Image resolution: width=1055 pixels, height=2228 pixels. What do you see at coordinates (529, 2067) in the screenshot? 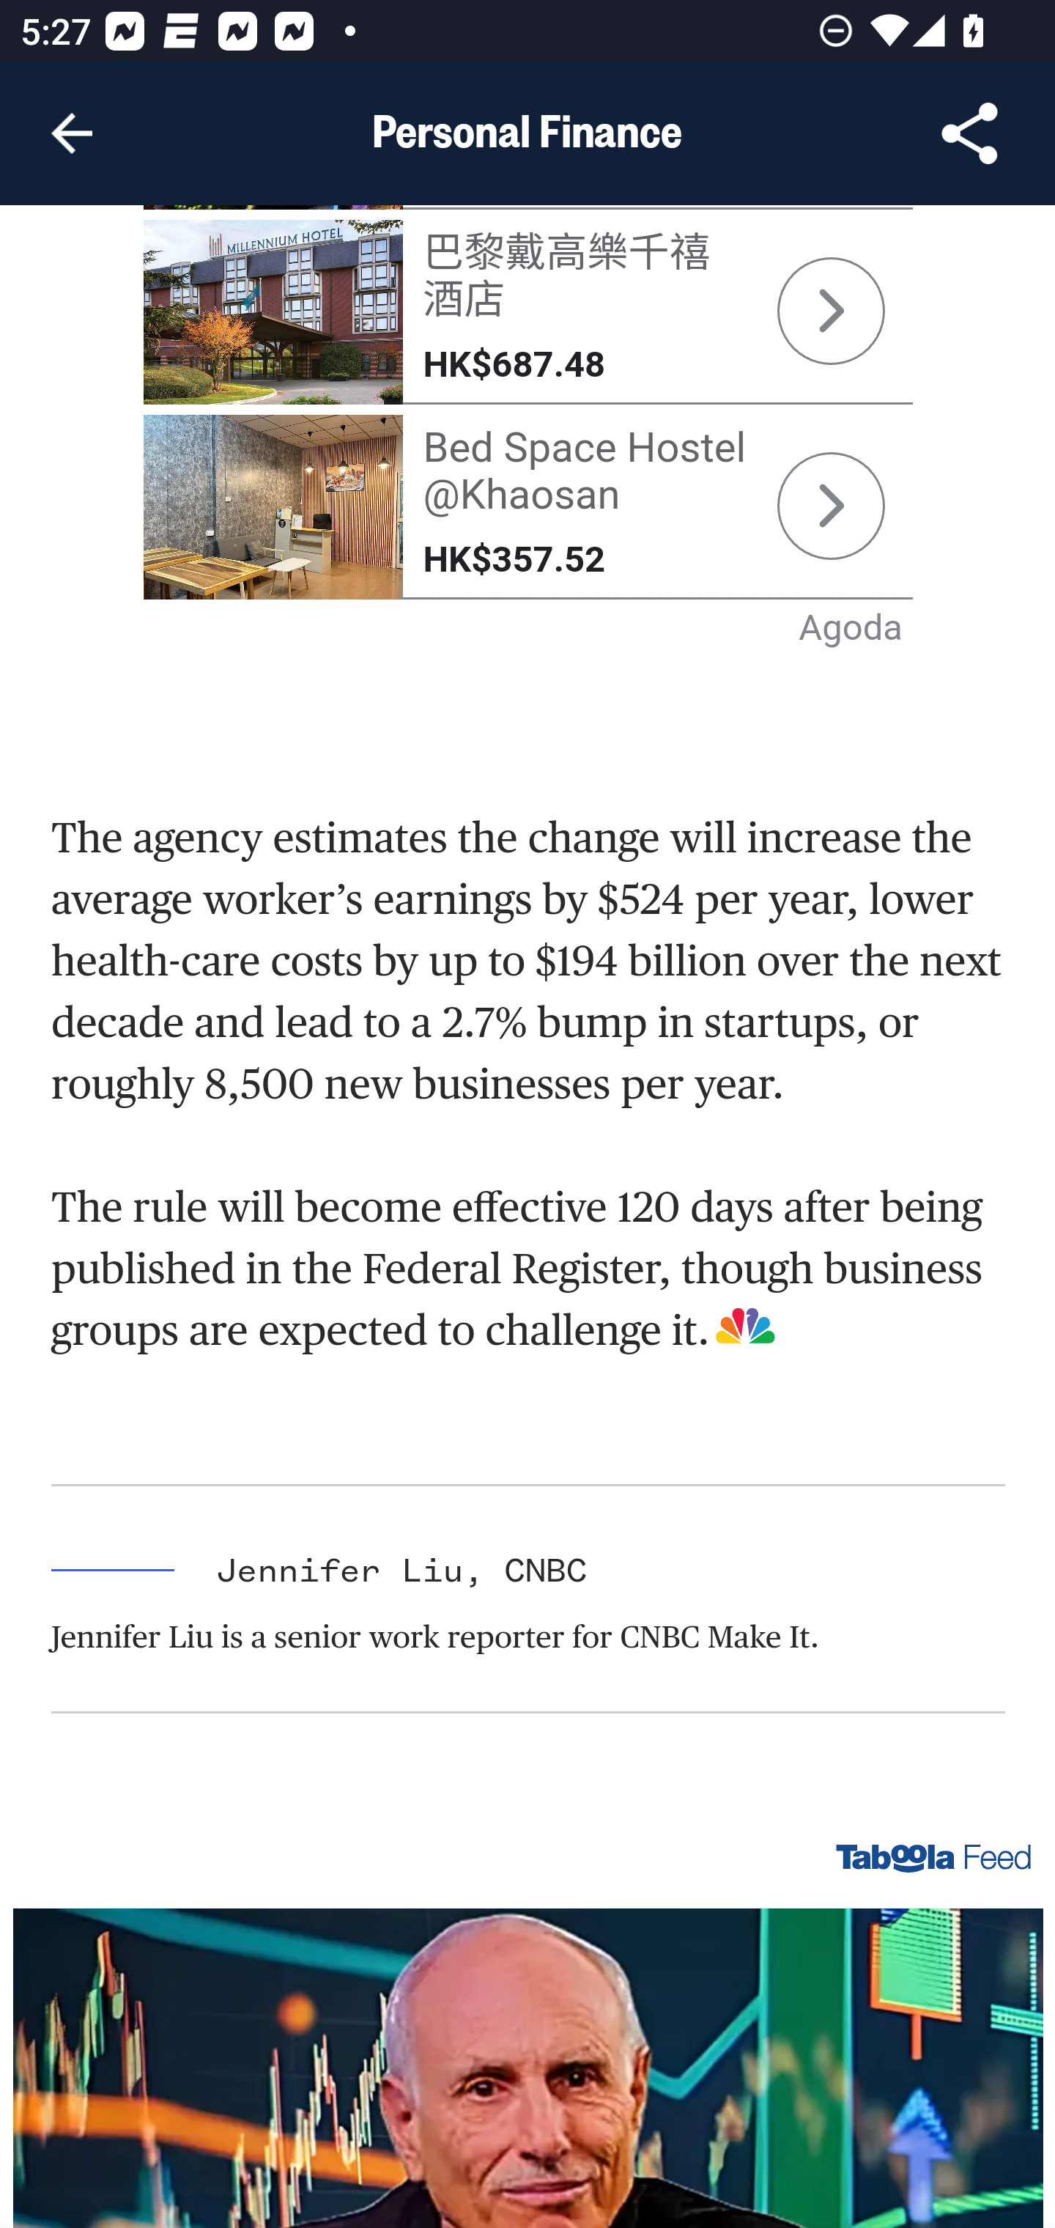
I see `Image for Taboola Advertising Unit` at bounding box center [529, 2067].